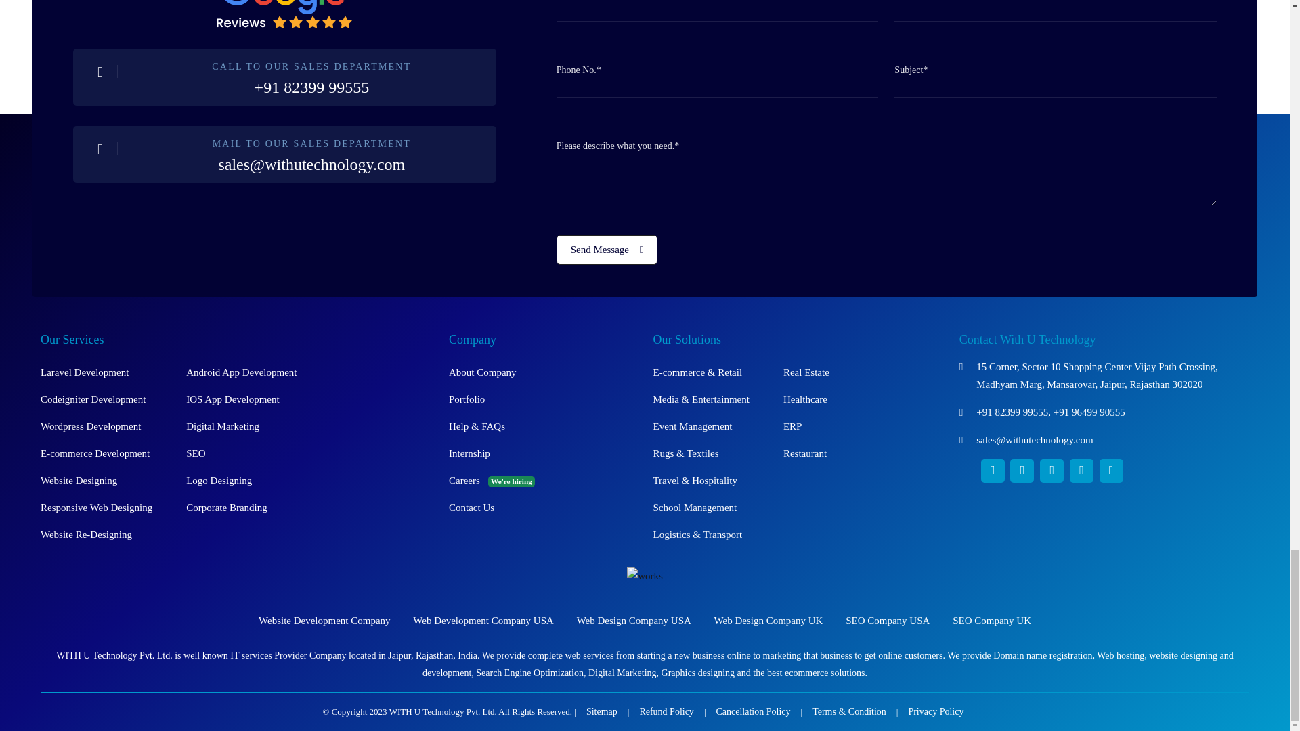 The image size is (1300, 731). I want to click on Submit Query, so click(607, 249).